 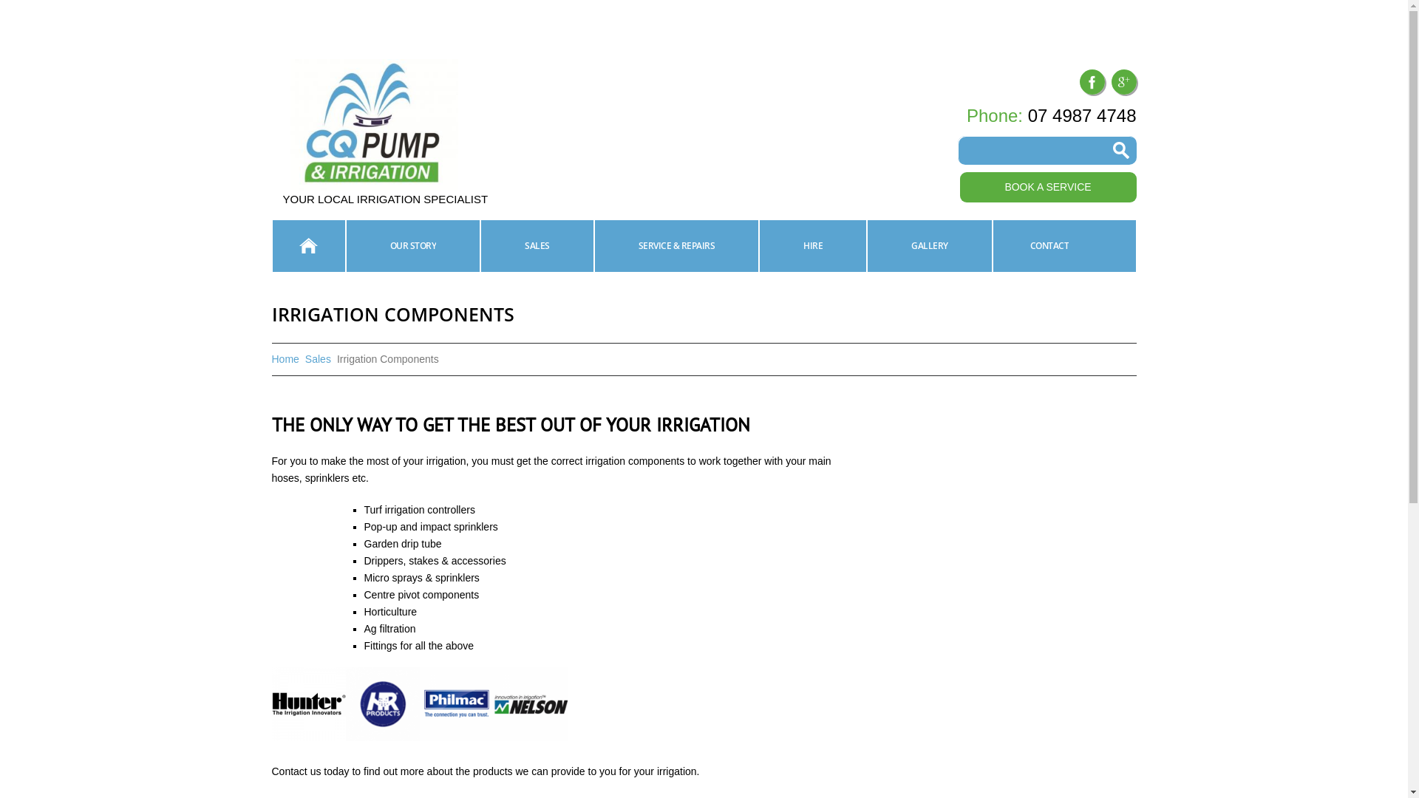 I want to click on HIRE, so click(x=813, y=246).